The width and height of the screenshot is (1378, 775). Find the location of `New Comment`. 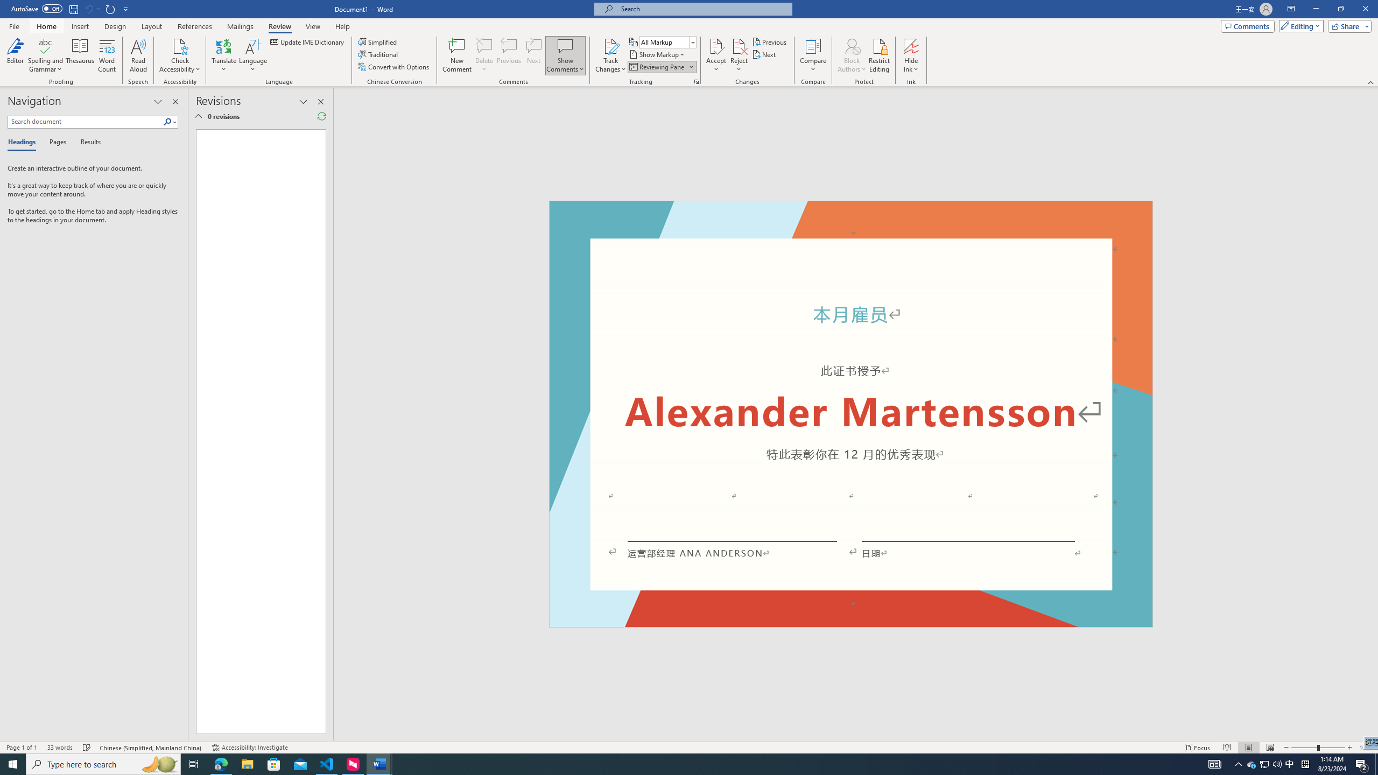

New Comment is located at coordinates (456, 55).